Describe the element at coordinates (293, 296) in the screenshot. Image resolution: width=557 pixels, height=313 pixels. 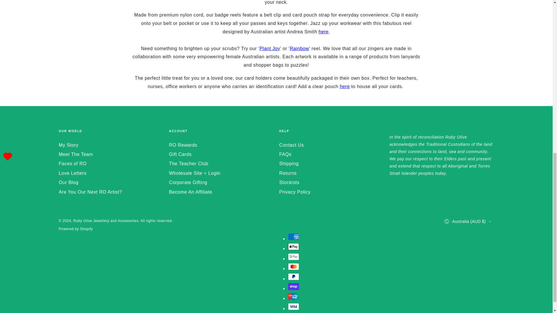
I see `Union Pay` at that location.